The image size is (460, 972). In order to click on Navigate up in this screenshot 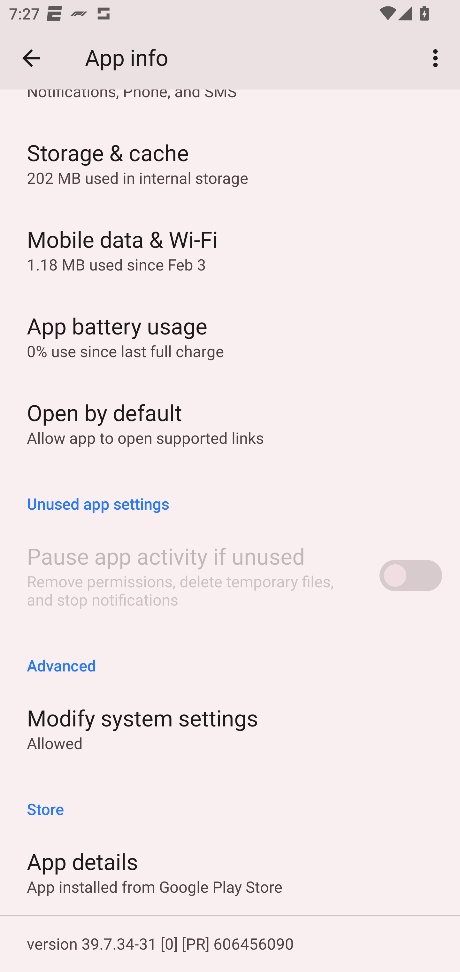, I will do `click(31, 58)`.